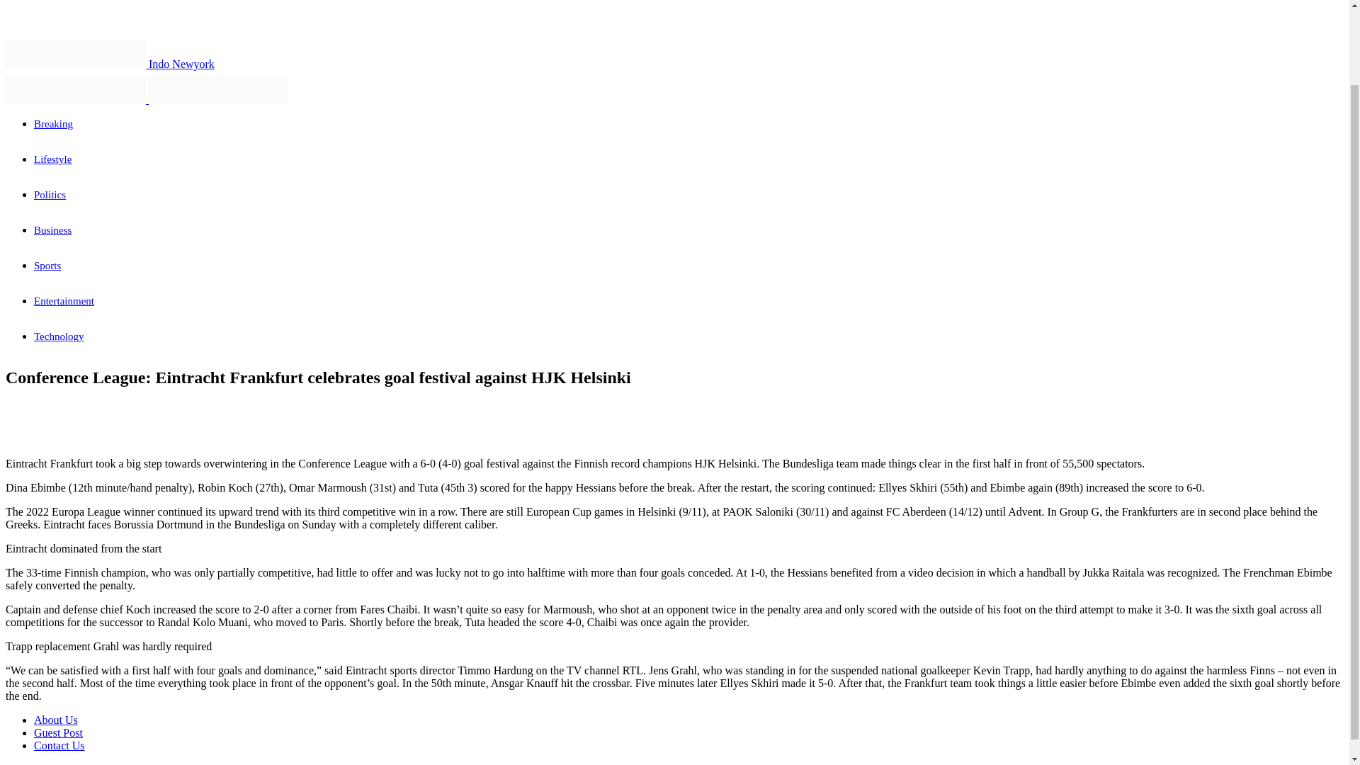 This screenshot has width=1360, height=765. I want to click on About Us, so click(55, 720).